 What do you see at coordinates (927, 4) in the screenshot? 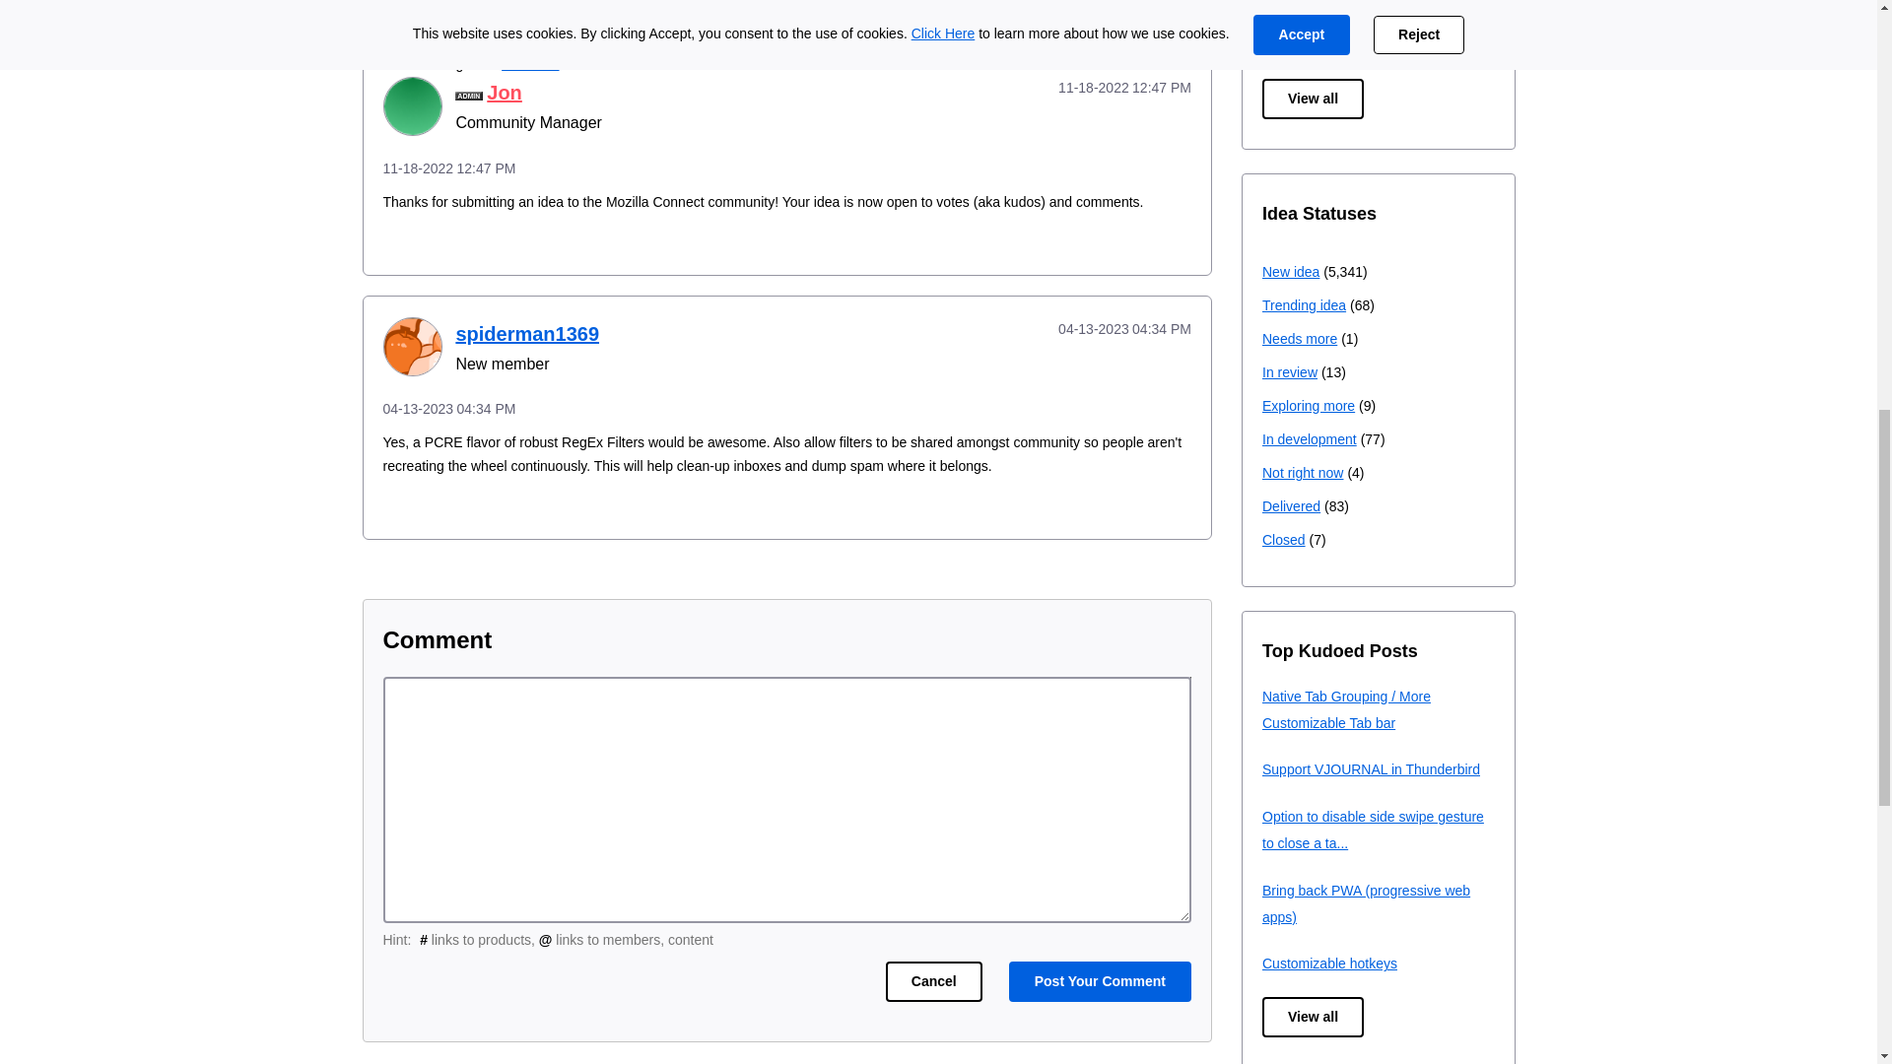
I see `Ideas` at bounding box center [927, 4].